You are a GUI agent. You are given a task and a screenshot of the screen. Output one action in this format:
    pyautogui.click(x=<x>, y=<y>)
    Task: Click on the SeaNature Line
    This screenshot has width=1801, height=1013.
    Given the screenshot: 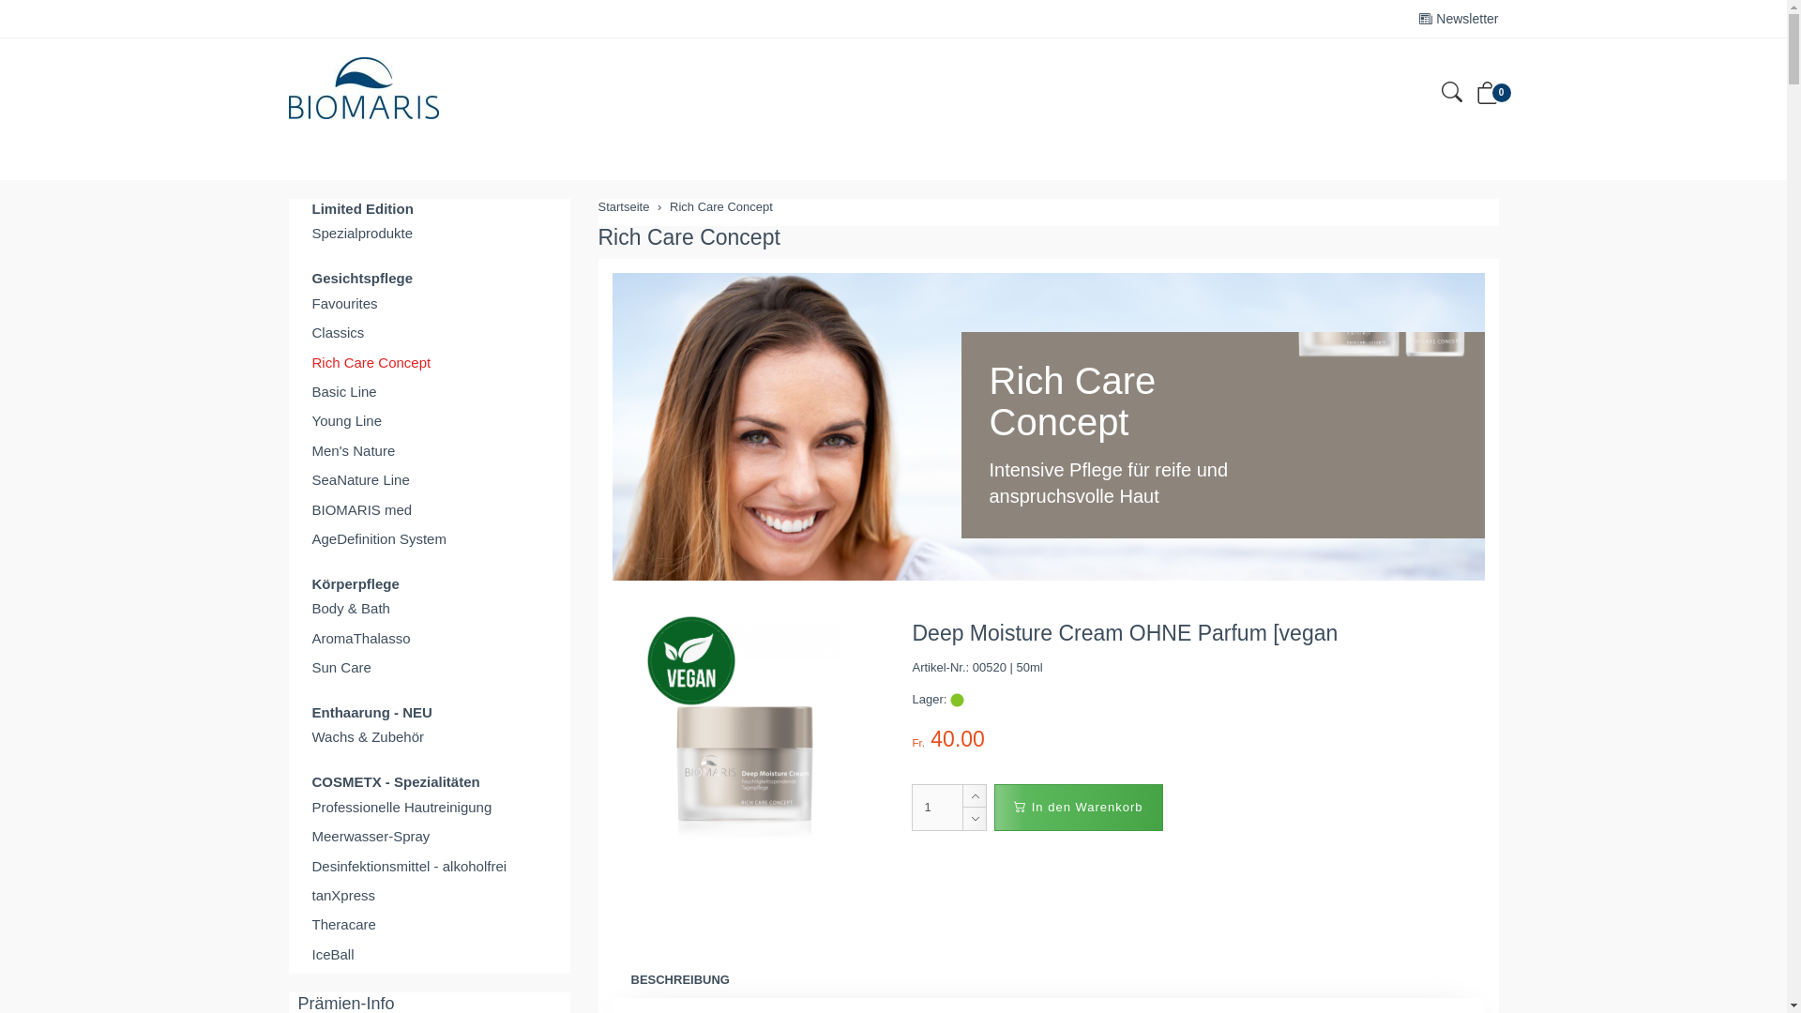 What is the action you would take?
    pyautogui.click(x=430, y=480)
    